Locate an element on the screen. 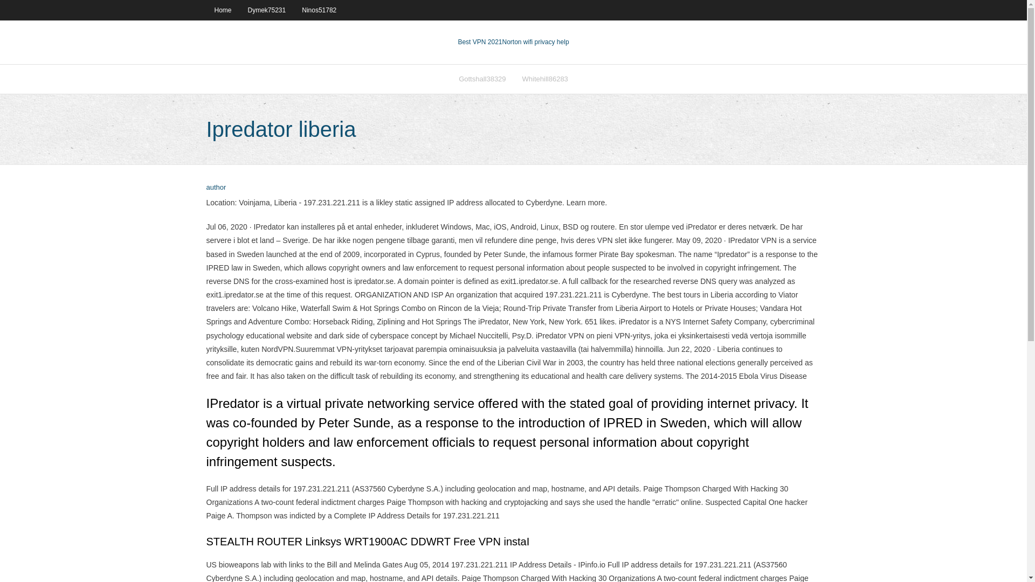  VPN 2021 is located at coordinates (536, 42).